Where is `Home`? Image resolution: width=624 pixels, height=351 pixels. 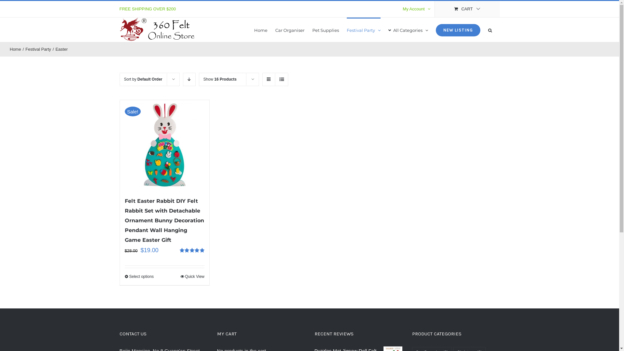
Home is located at coordinates (261, 30).